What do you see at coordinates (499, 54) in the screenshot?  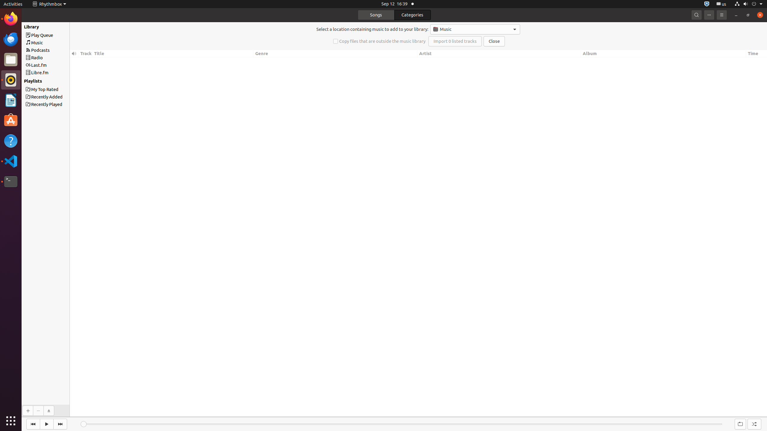 I see `Artist` at bounding box center [499, 54].